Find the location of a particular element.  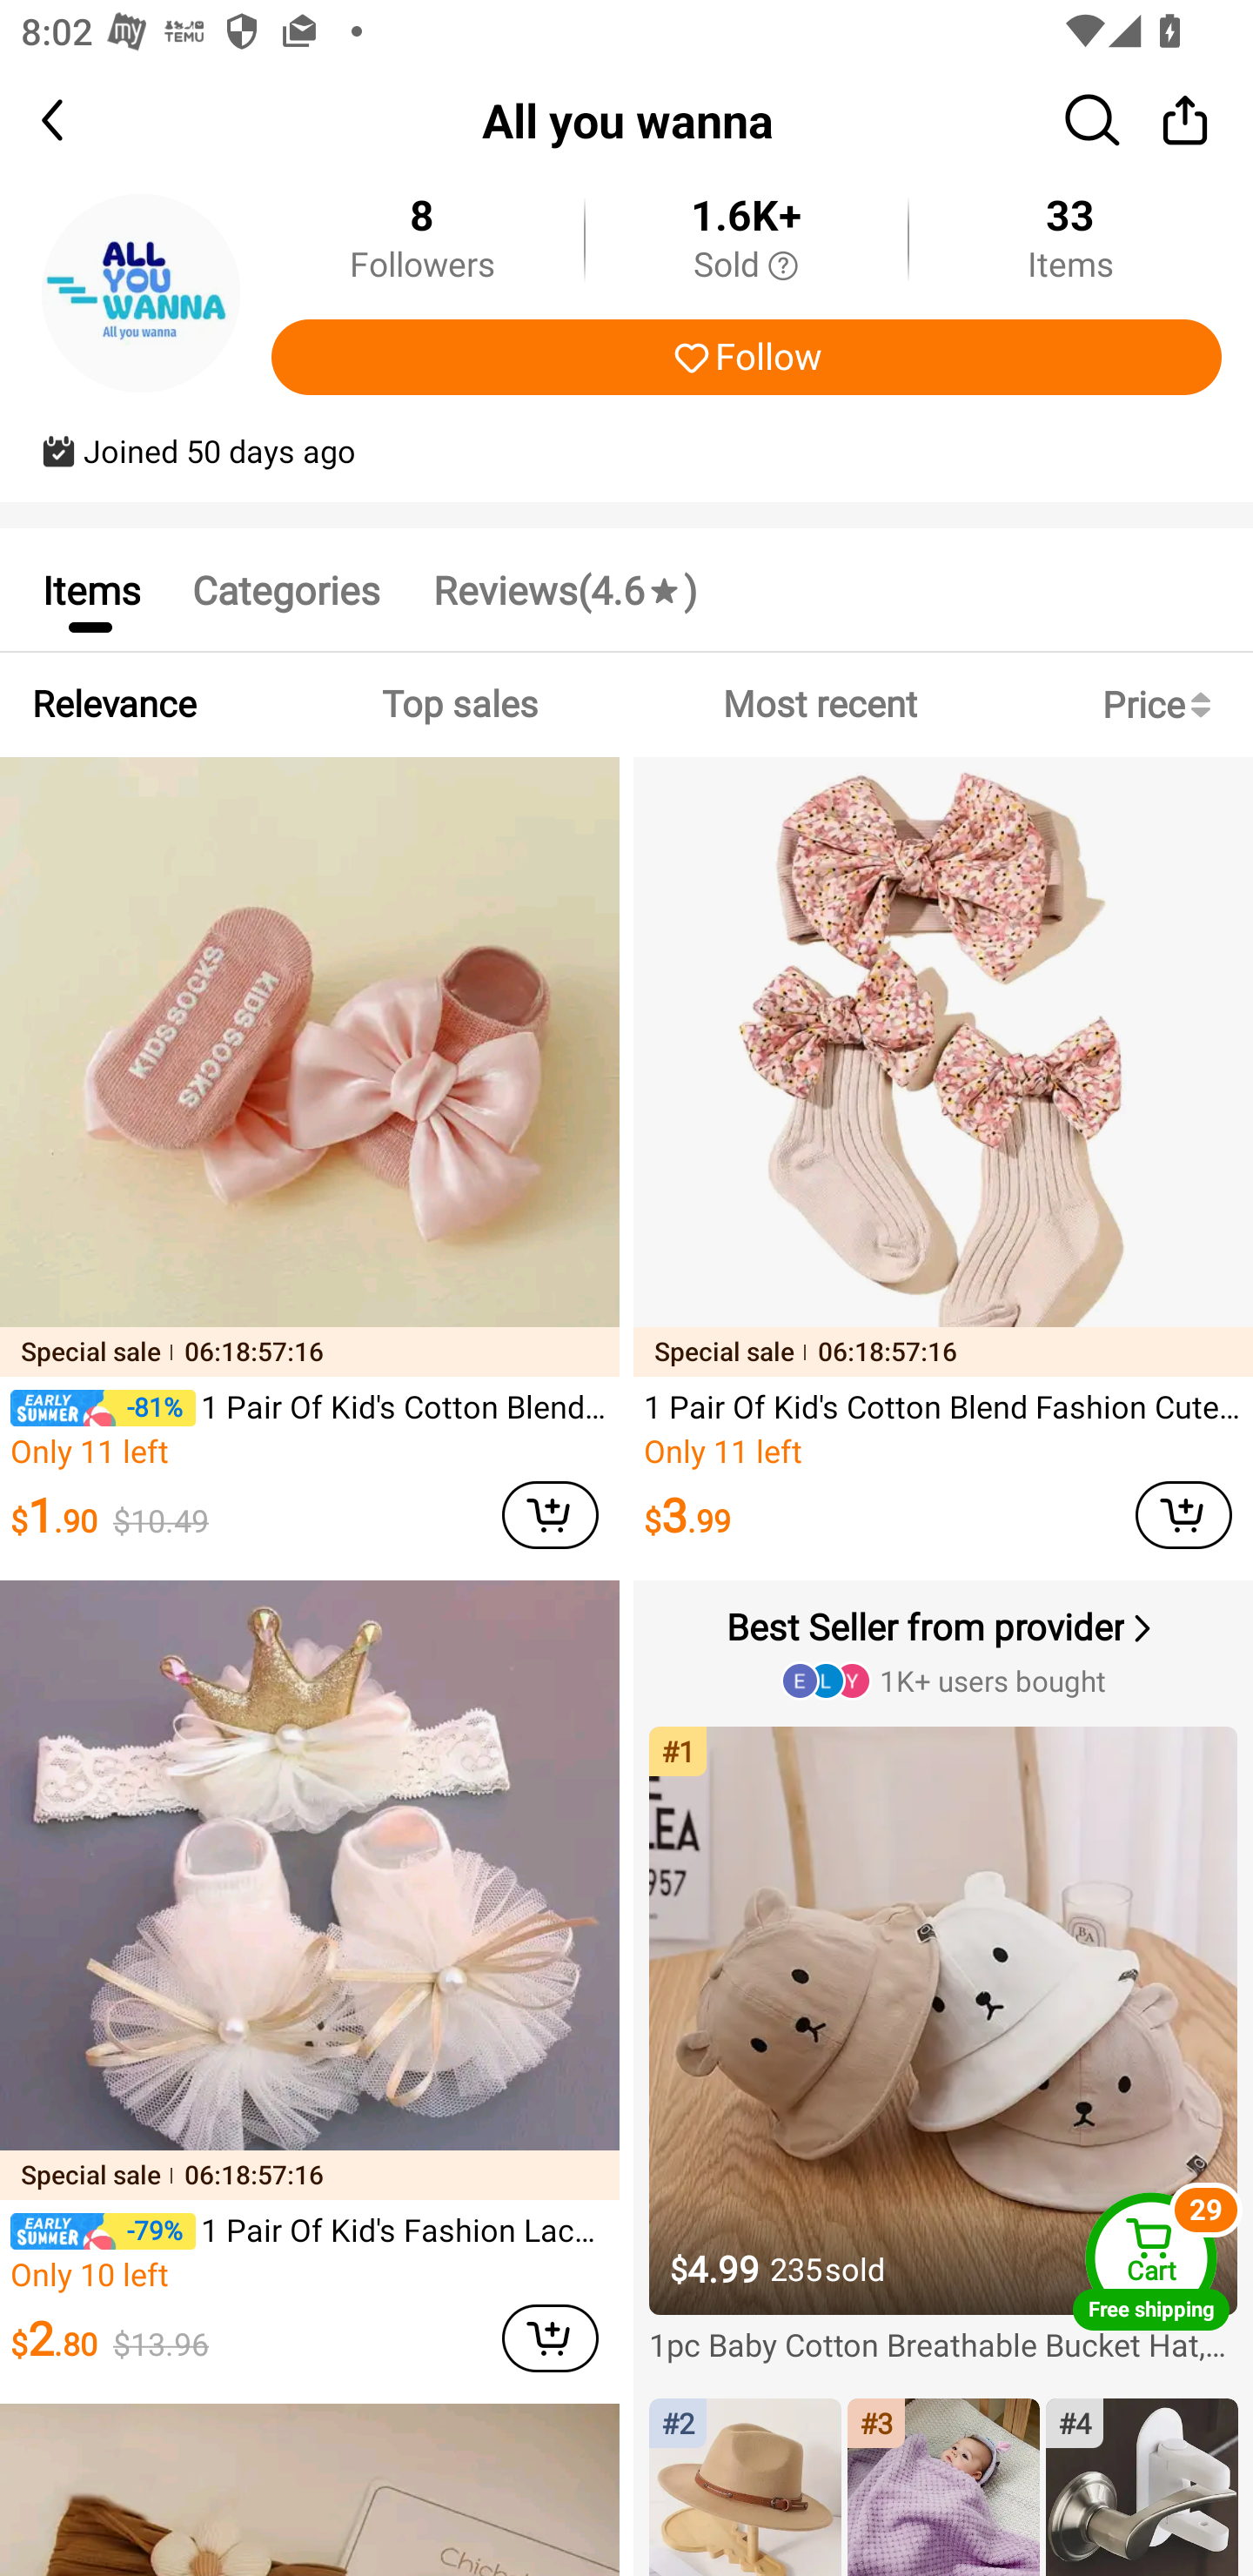

Top sales is located at coordinates (459, 704).